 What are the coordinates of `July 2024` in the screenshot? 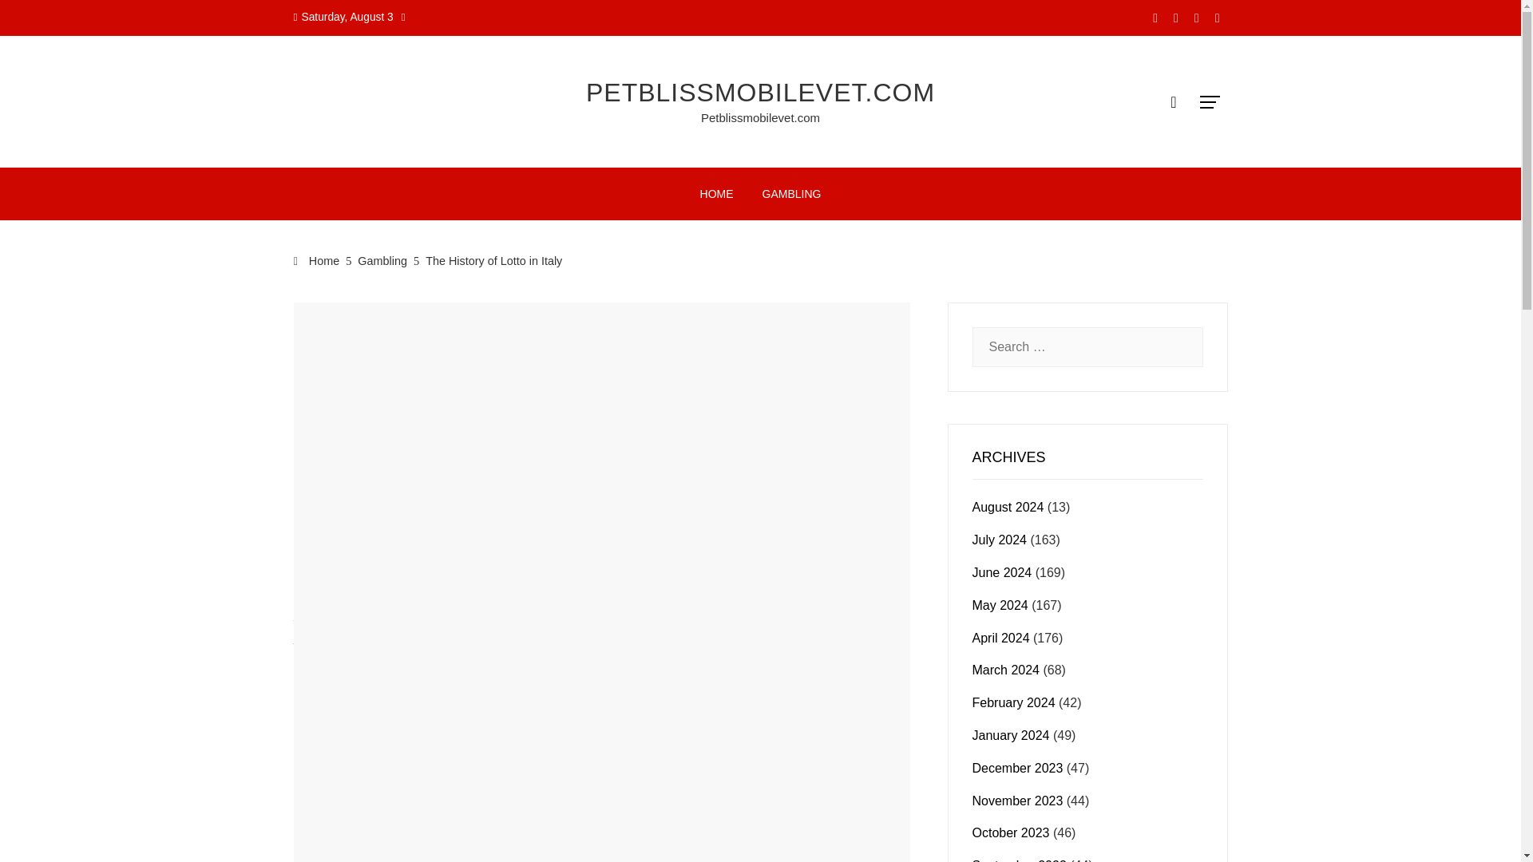 It's located at (1000, 540).